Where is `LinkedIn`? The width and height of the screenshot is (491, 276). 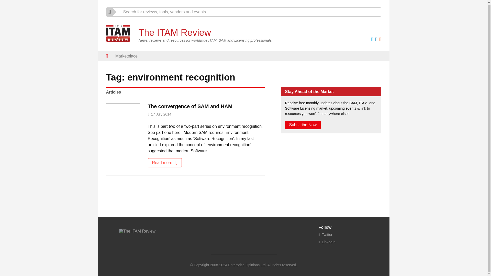 LinkedIn is located at coordinates (327, 242).